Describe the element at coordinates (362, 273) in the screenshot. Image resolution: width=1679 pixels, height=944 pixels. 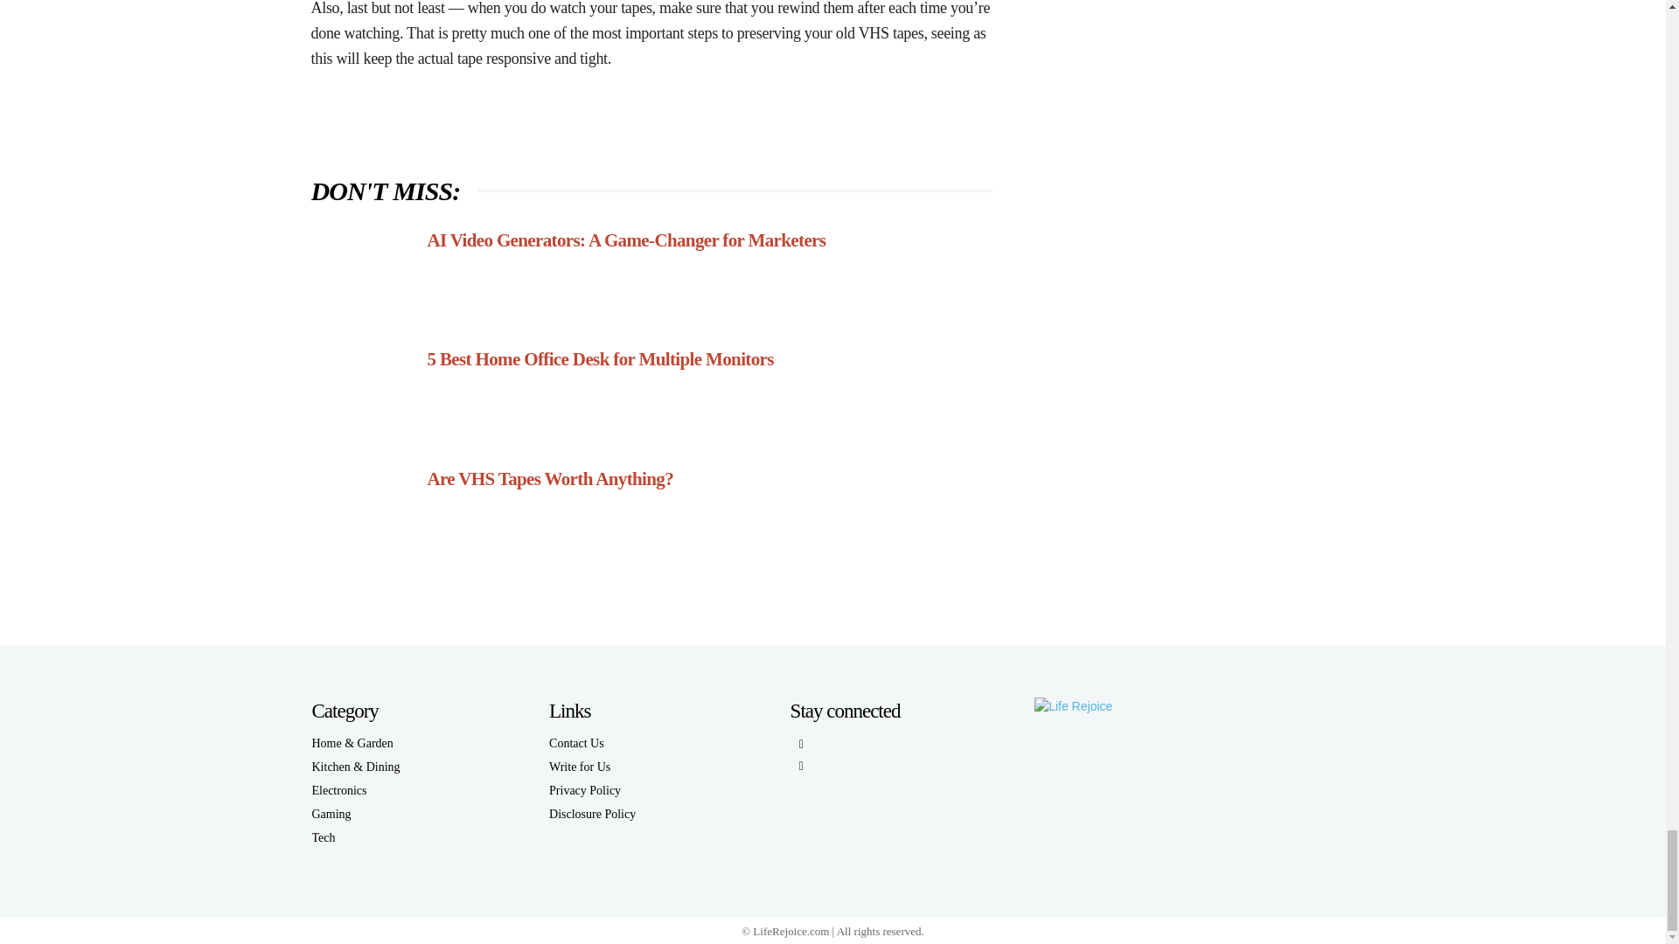
I see `AI Video Generators: A Game-Changer for Marketers` at that location.